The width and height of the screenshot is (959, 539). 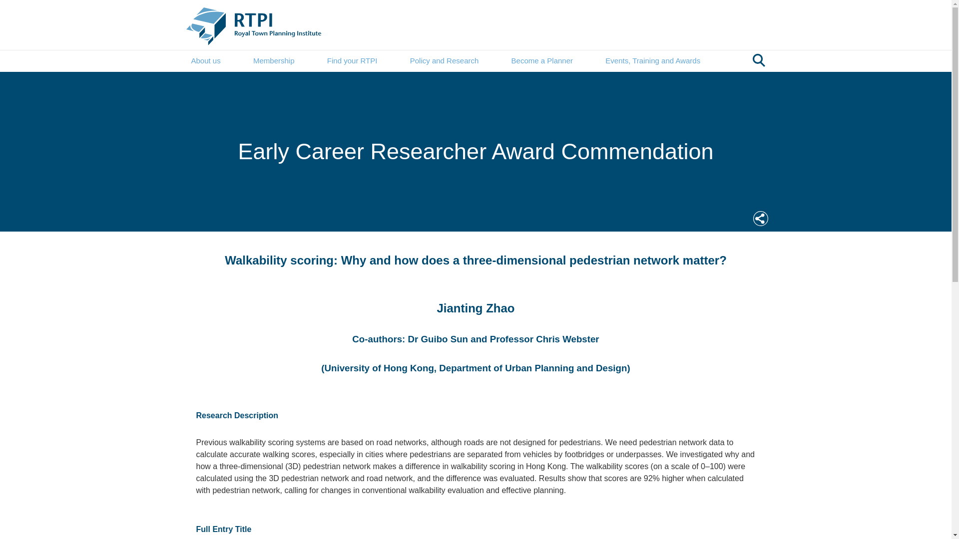 What do you see at coordinates (445, 61) in the screenshot?
I see `Policy, Practice, and Research` at bounding box center [445, 61].